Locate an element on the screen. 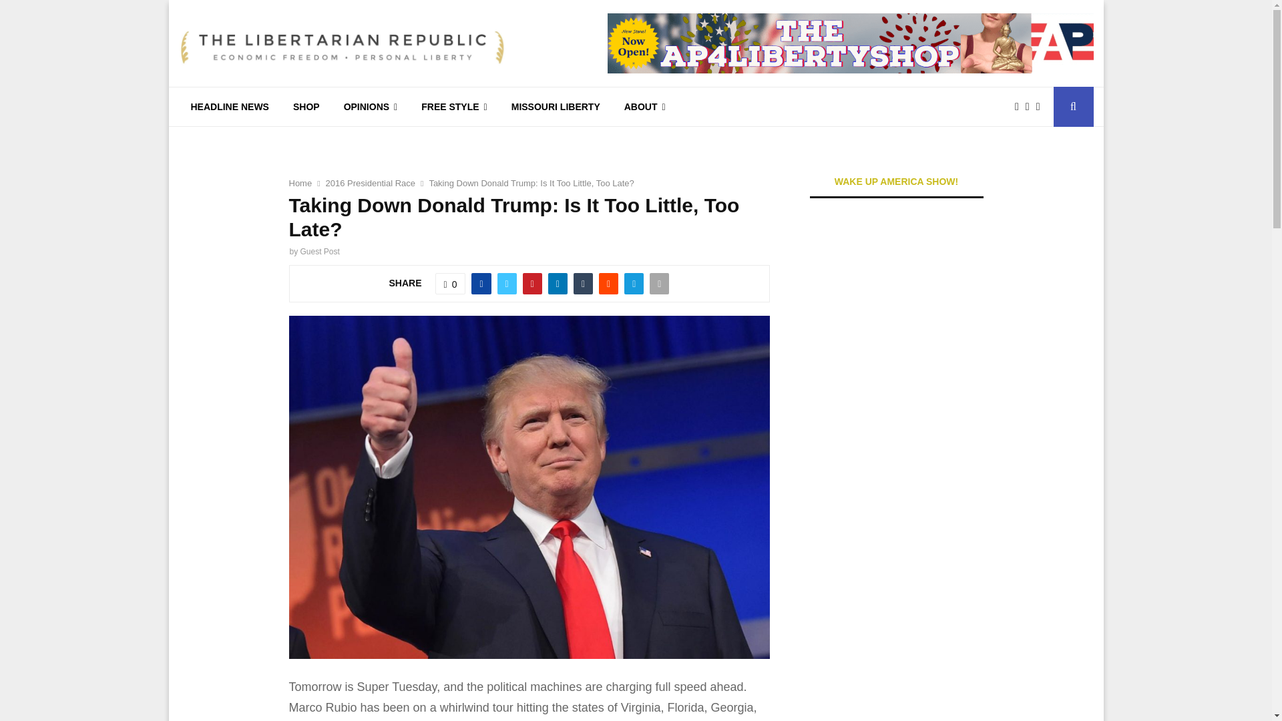 This screenshot has height=721, width=1282. 2016 Presidential Race is located at coordinates (370, 183).